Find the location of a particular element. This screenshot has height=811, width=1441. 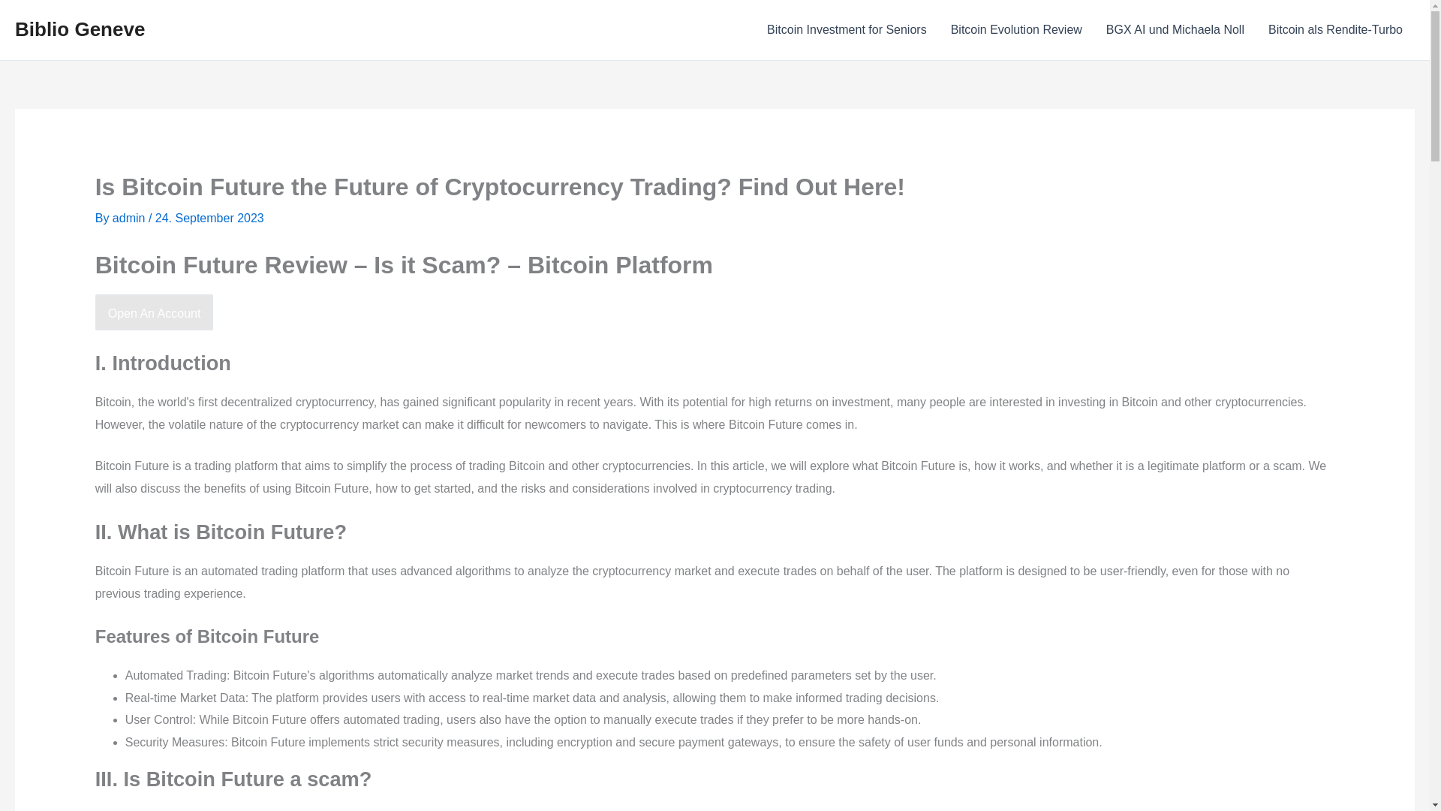

View all posts by admin is located at coordinates (130, 218).